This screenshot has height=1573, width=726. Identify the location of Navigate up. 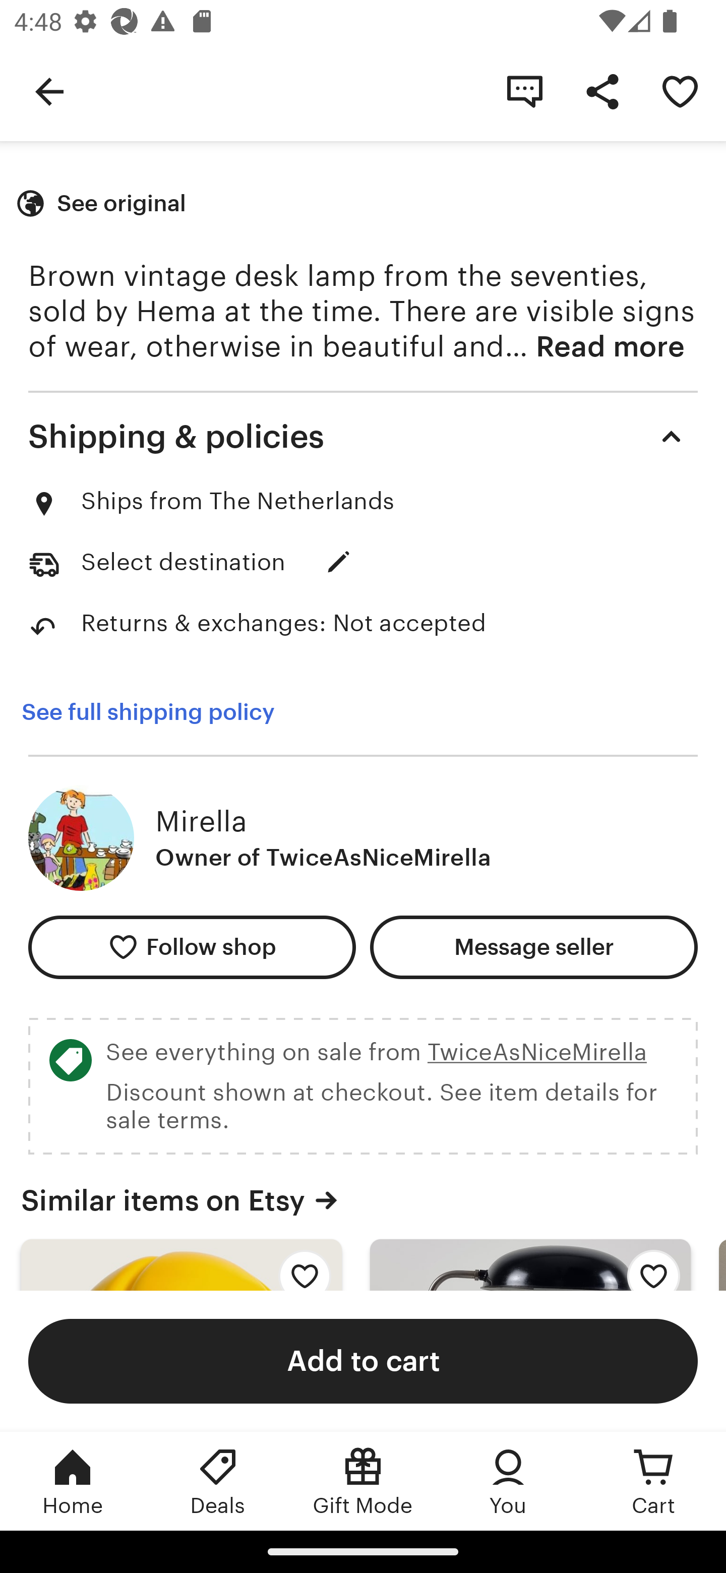
(49, 91).